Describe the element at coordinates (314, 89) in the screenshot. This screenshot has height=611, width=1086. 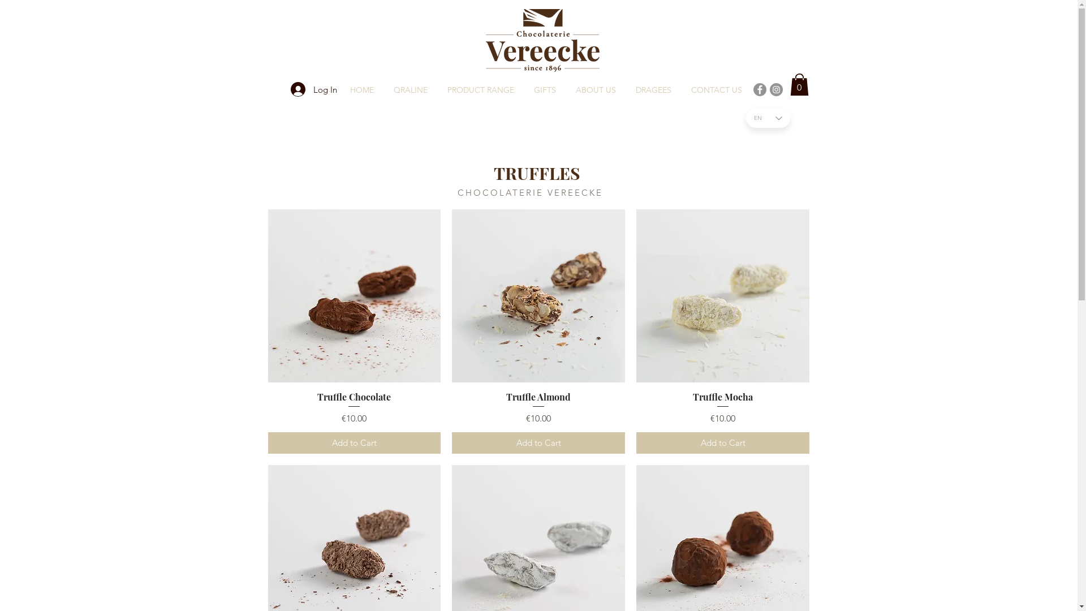
I see `Log In` at that location.